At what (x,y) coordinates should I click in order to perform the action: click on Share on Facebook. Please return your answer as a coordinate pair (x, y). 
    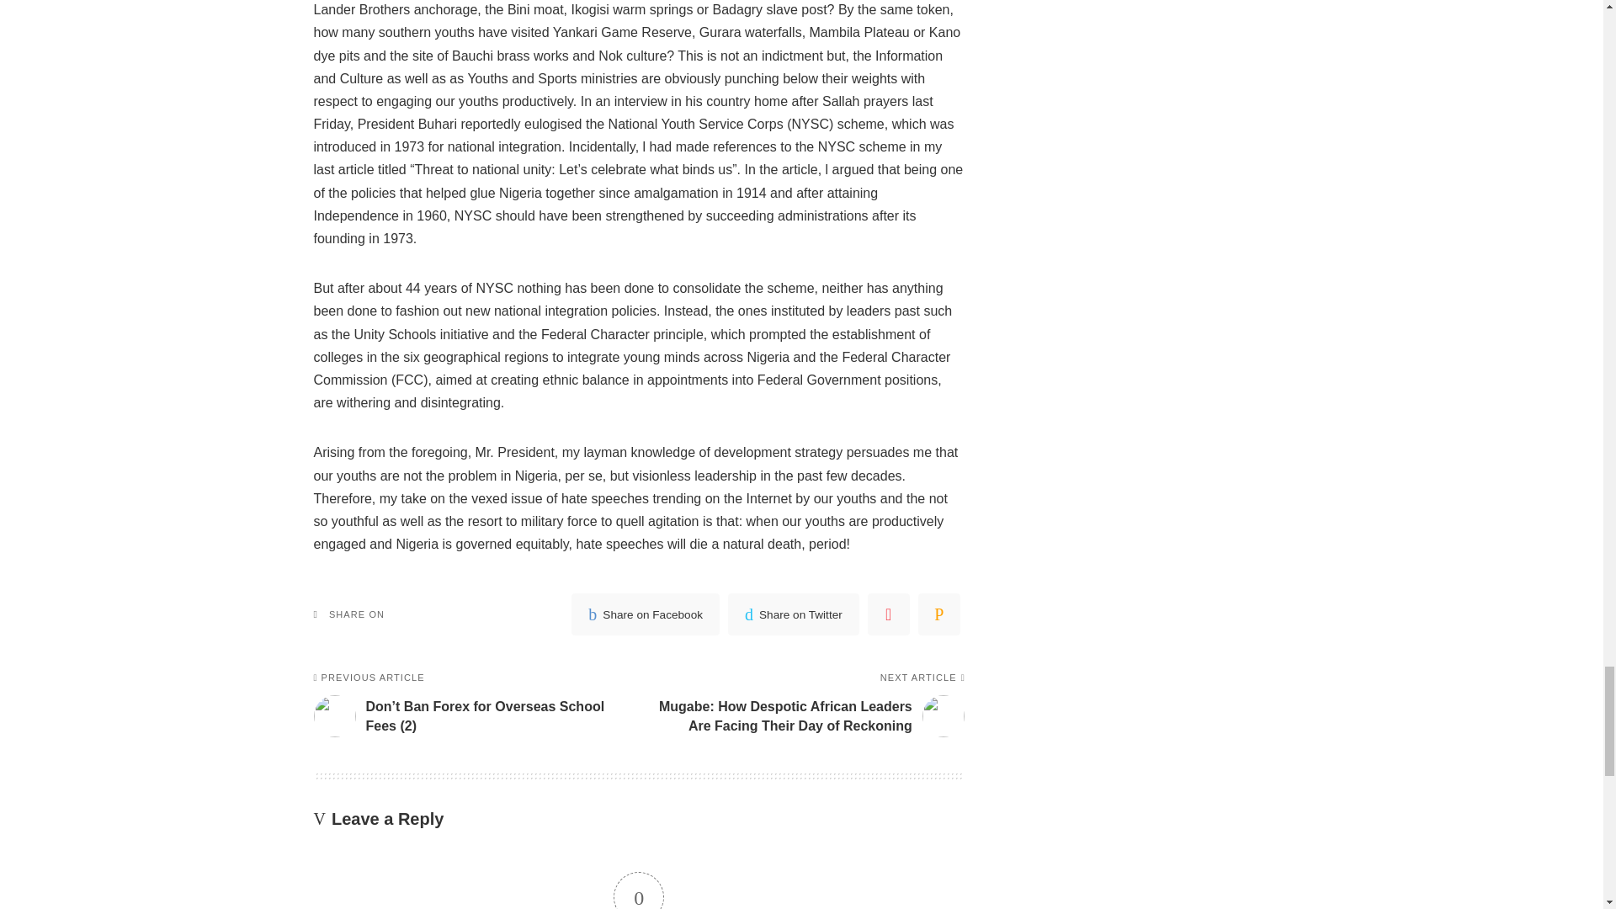
    Looking at the image, I should click on (645, 614).